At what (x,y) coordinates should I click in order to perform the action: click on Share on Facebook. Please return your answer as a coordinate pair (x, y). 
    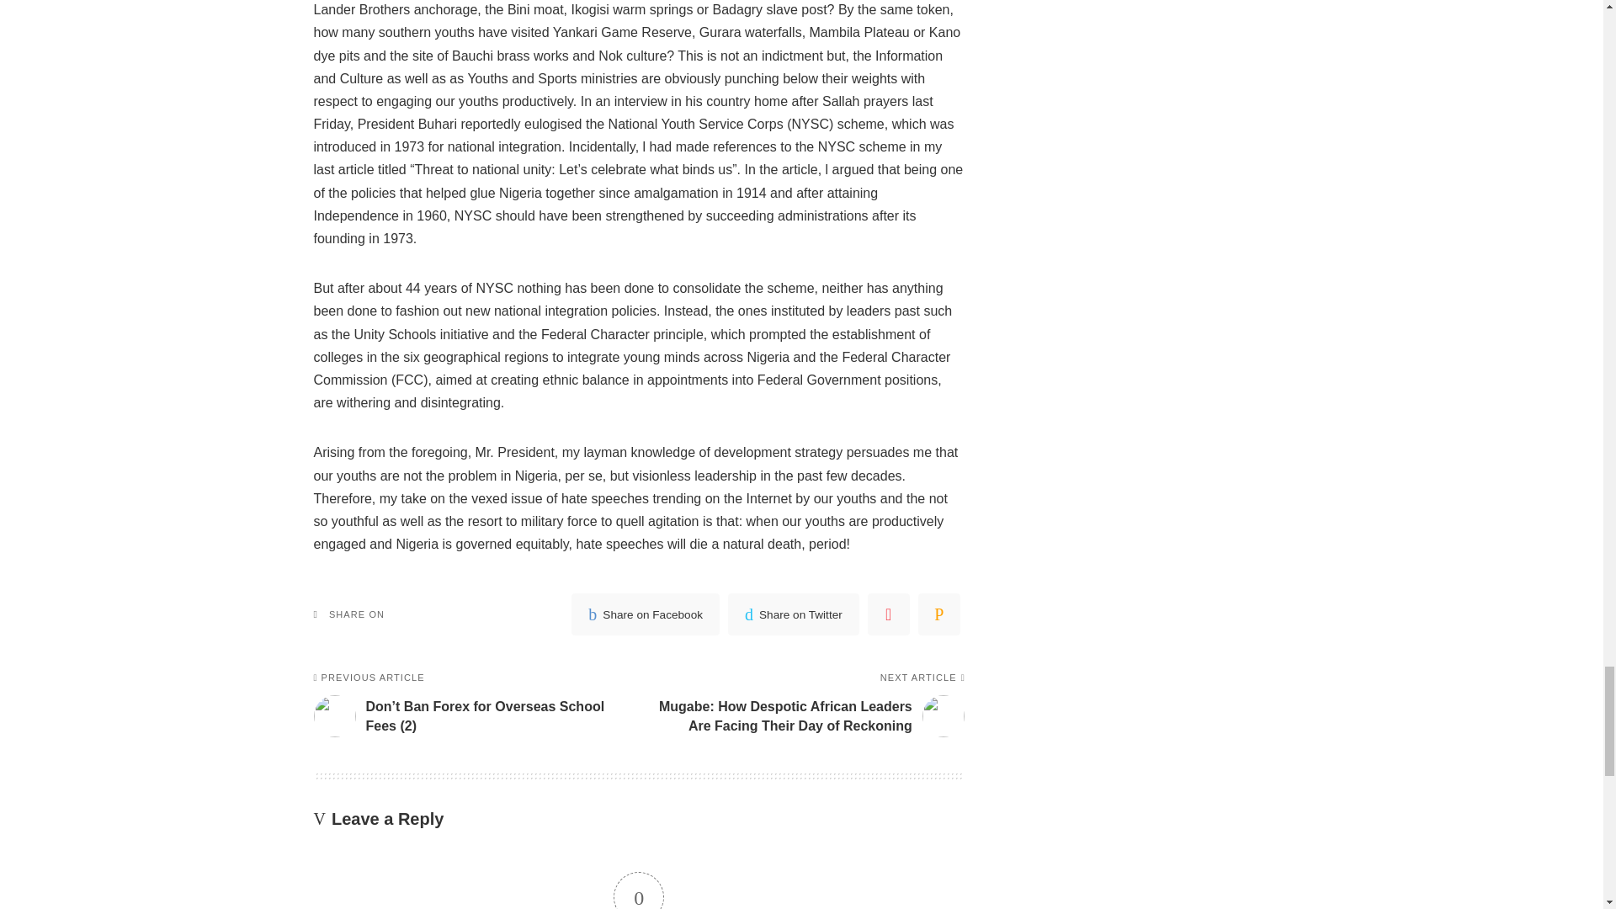
    Looking at the image, I should click on (645, 614).